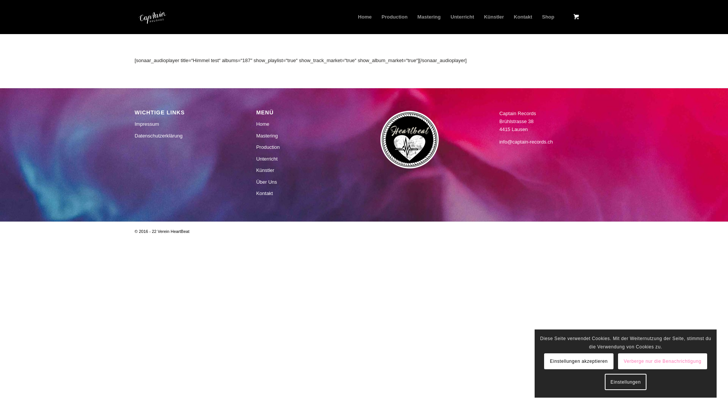  I want to click on Mastering, so click(429, 17).